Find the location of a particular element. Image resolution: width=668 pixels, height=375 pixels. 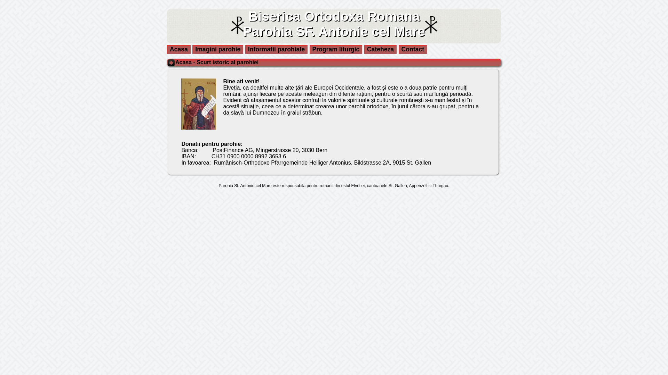

Informatii parohiale is located at coordinates (276, 49).